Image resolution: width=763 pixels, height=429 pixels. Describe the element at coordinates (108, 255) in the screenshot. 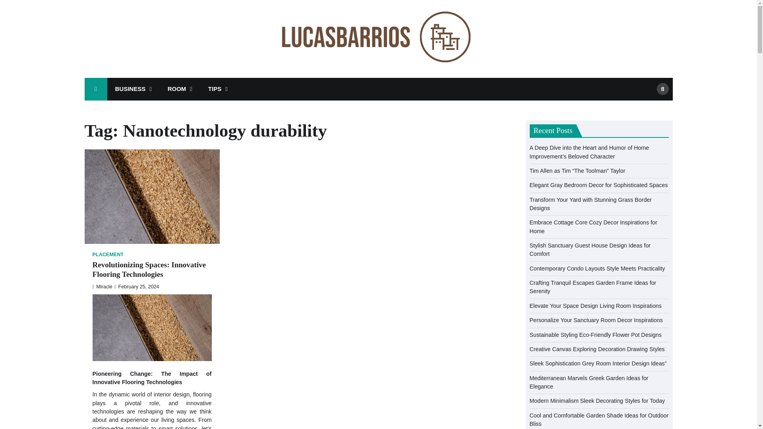

I see `PLACEMENT` at that location.